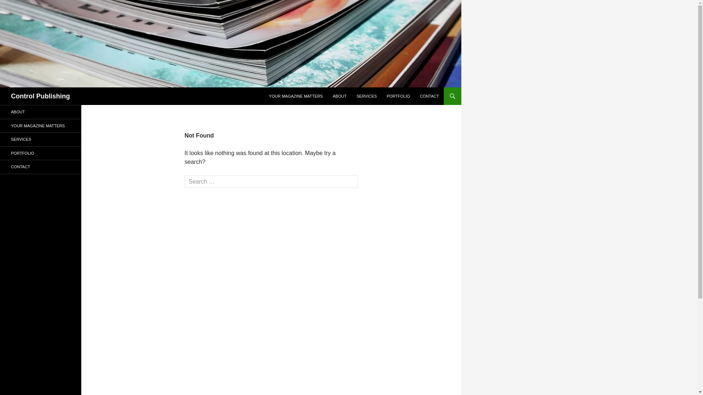 The height and width of the screenshot is (395, 703). Describe the element at coordinates (398, 96) in the screenshot. I see `PORTFOLIO` at that location.